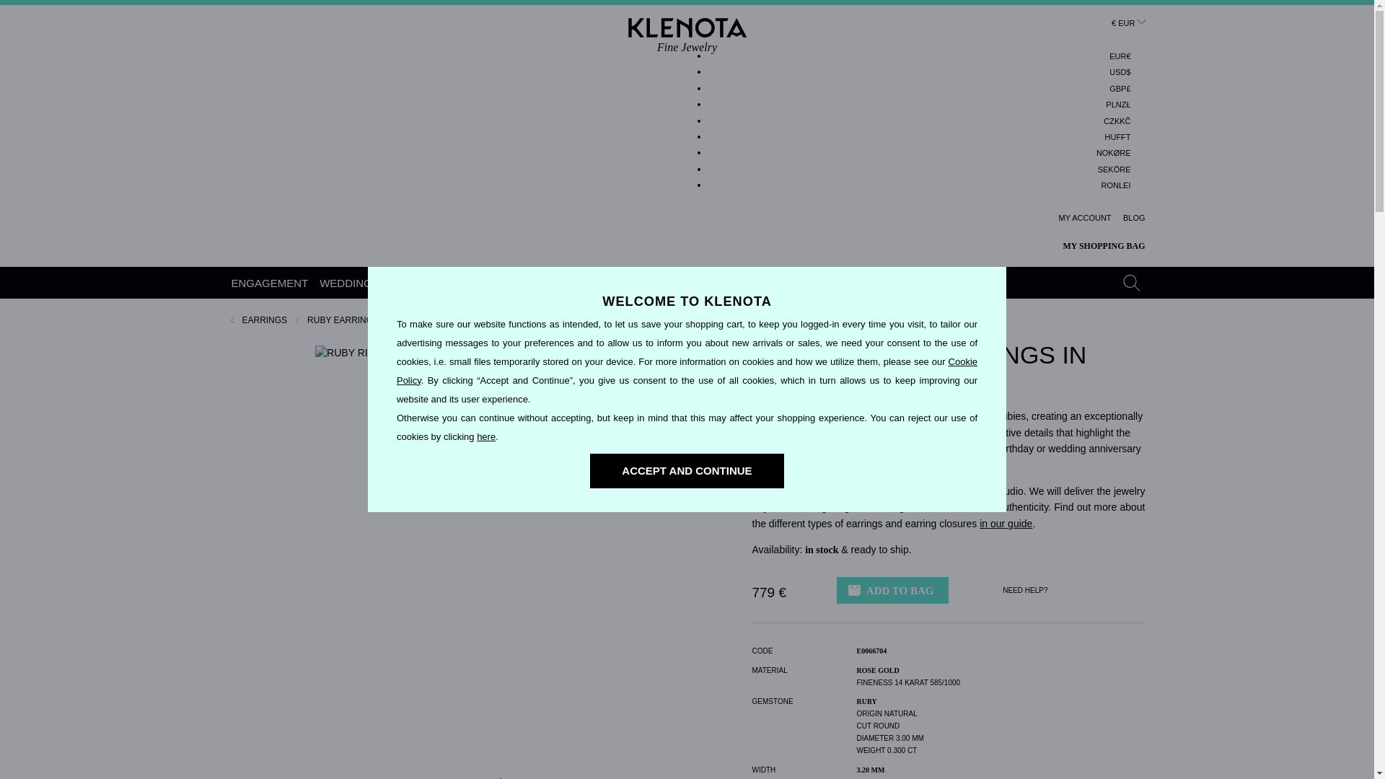 This screenshot has height=779, width=1385. What do you see at coordinates (270, 283) in the screenshot?
I see `MY ACCOUNT` at bounding box center [270, 283].